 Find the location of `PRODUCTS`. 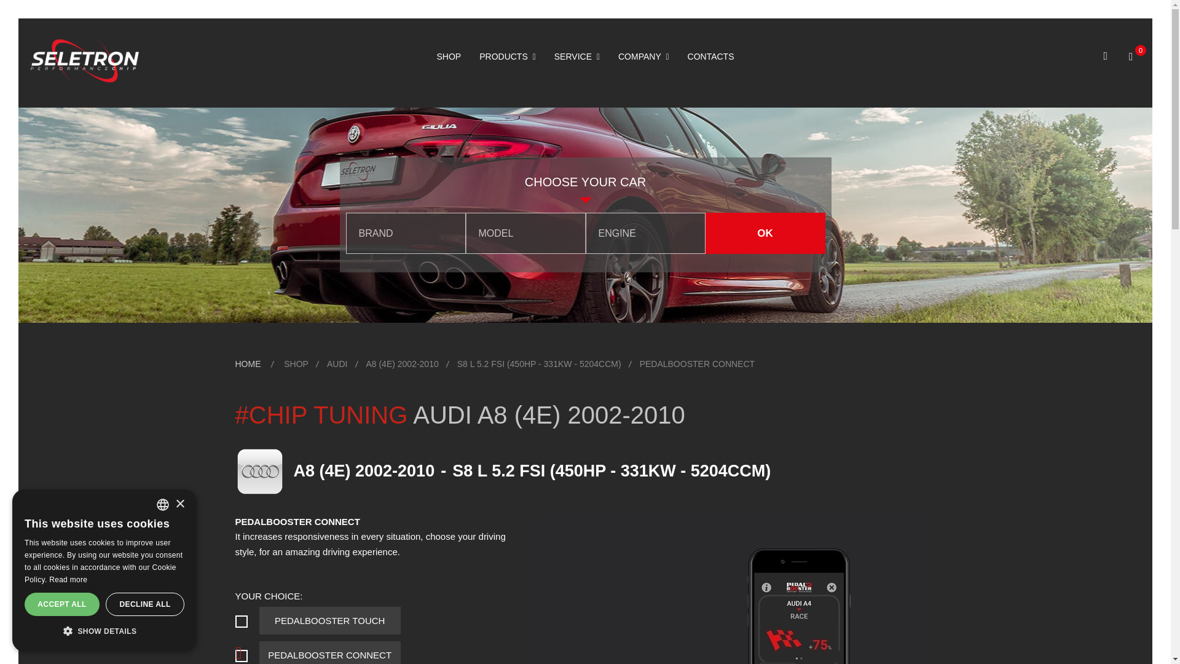

PRODUCTS is located at coordinates (507, 57).